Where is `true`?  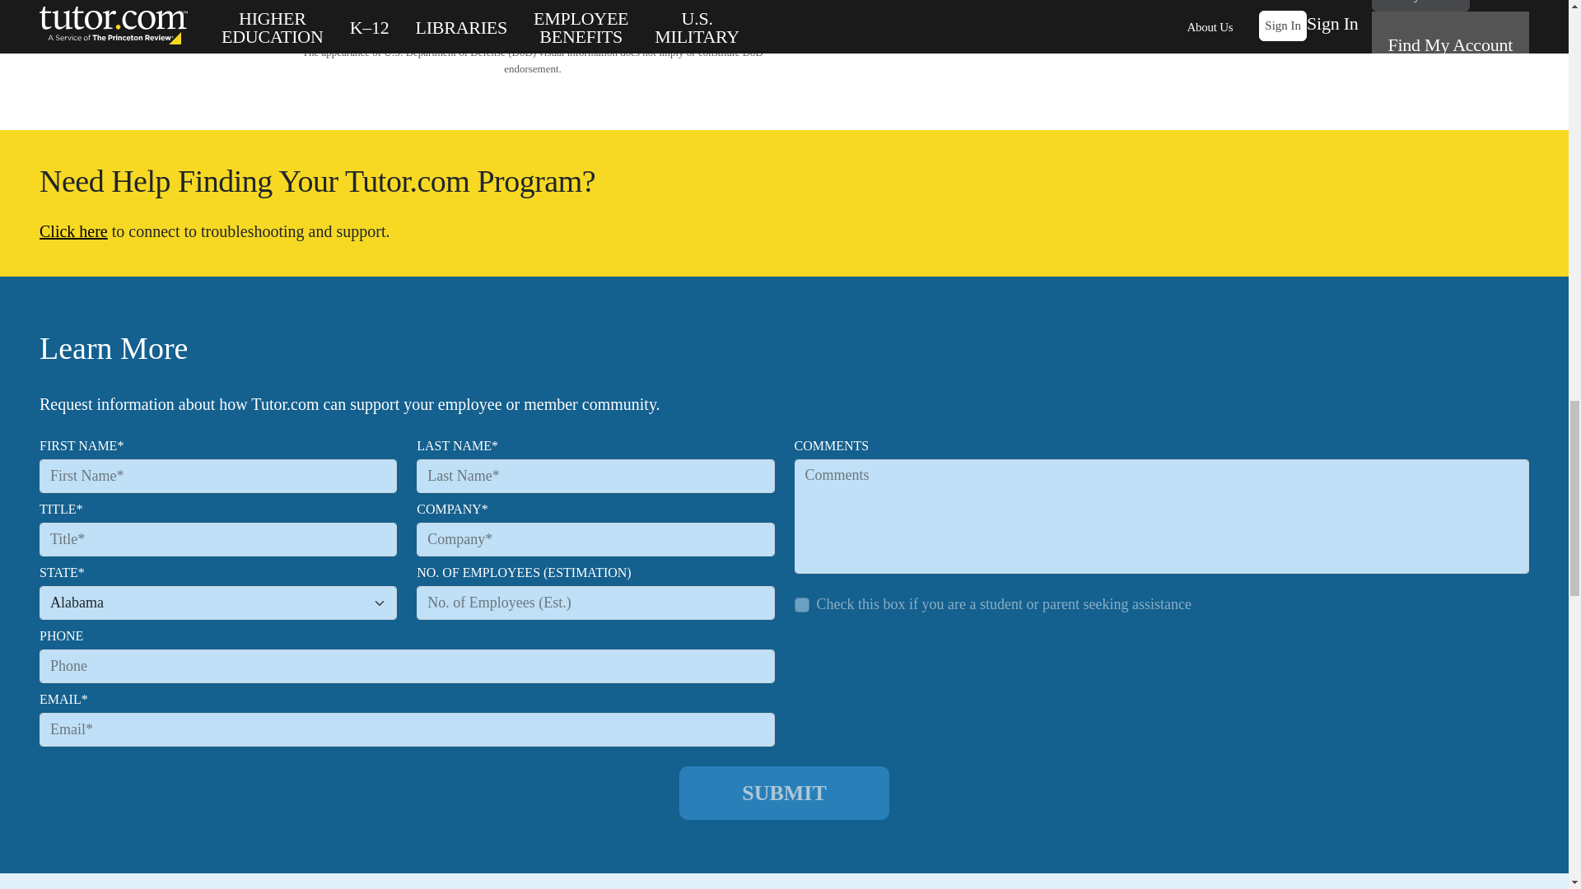 true is located at coordinates (800, 604).